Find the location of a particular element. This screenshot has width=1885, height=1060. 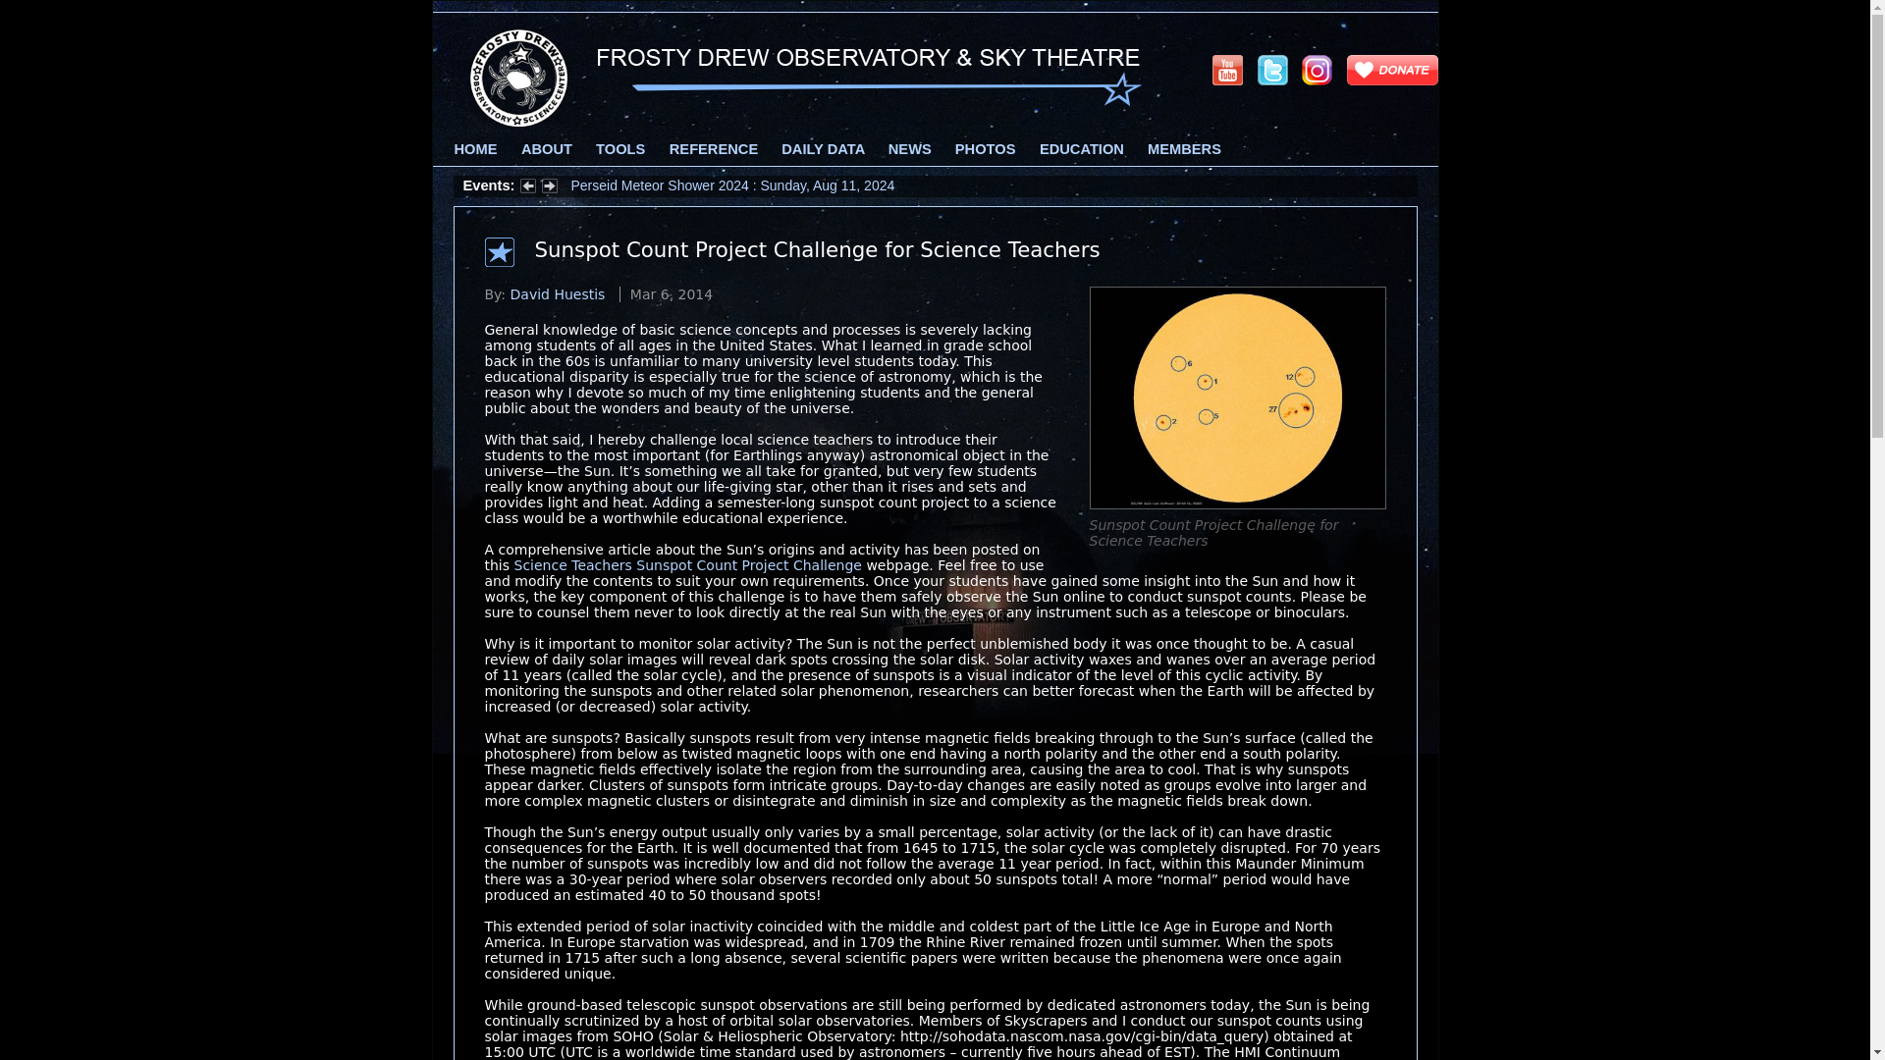

PHOTOS is located at coordinates (986, 148).